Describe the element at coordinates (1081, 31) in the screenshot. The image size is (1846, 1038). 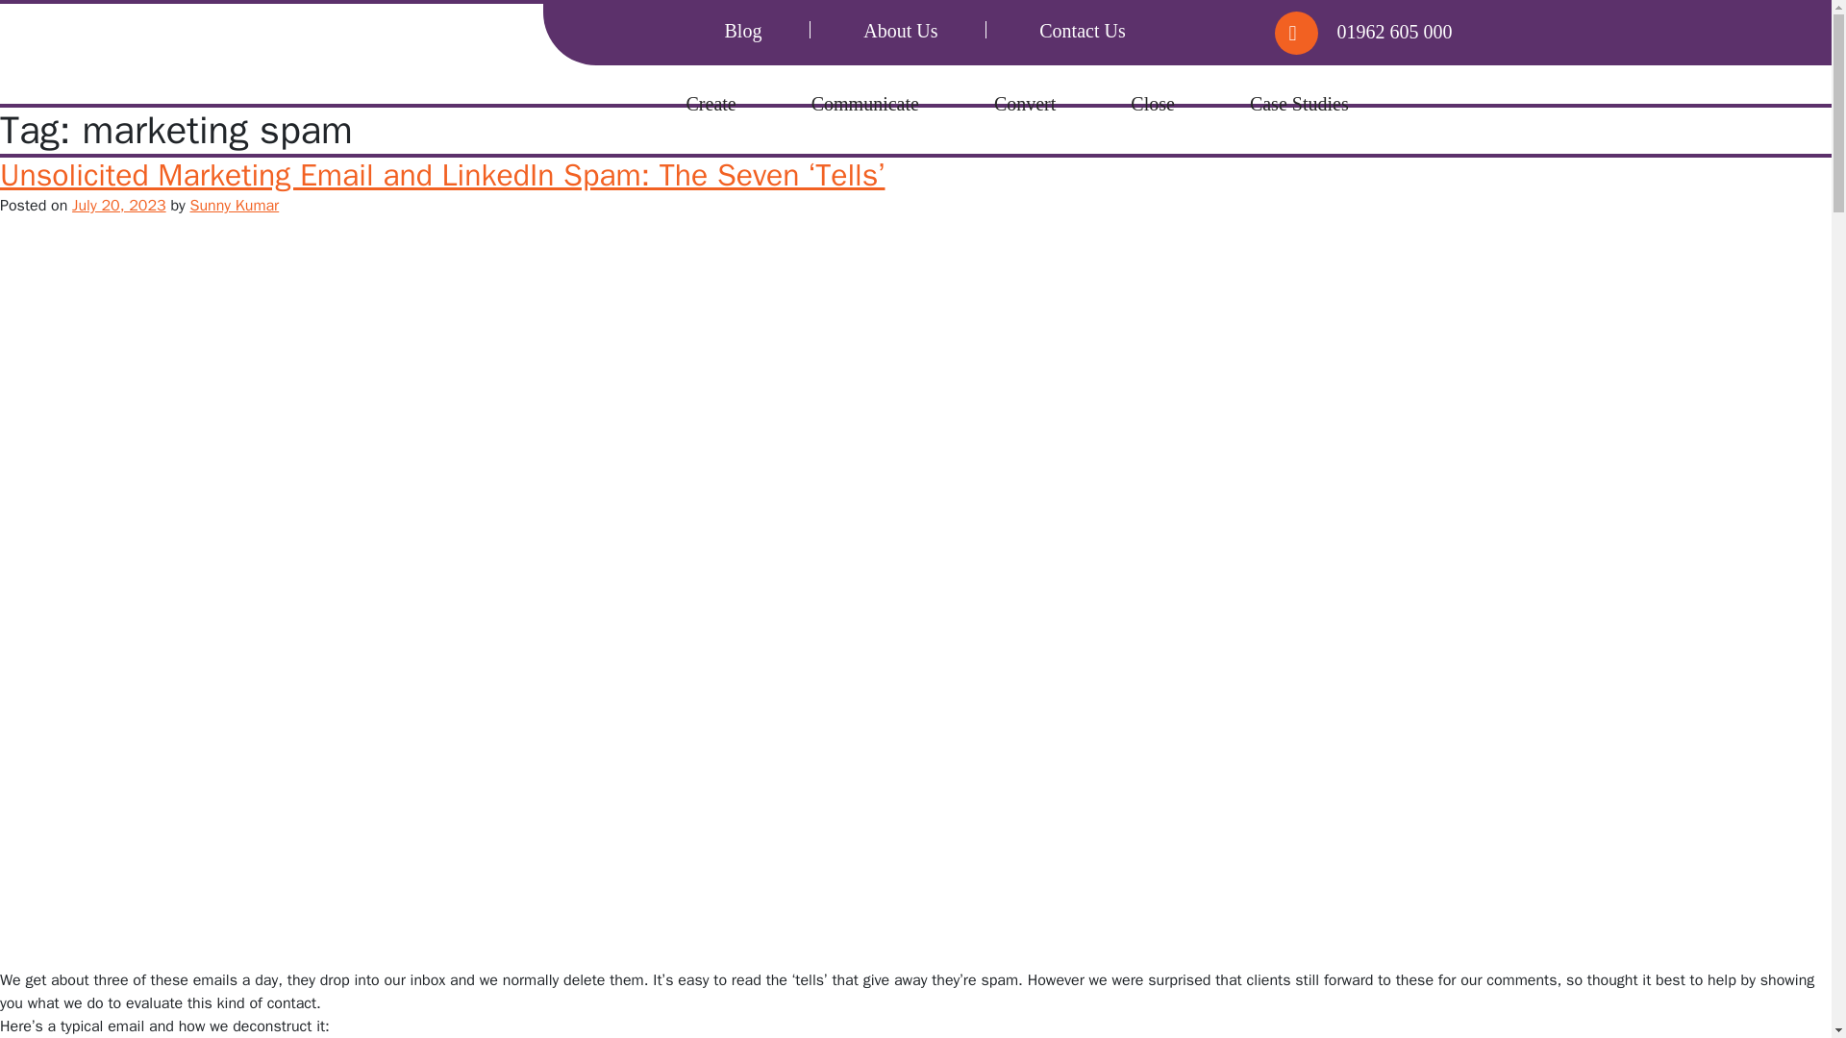
I see `Contact Us` at that location.